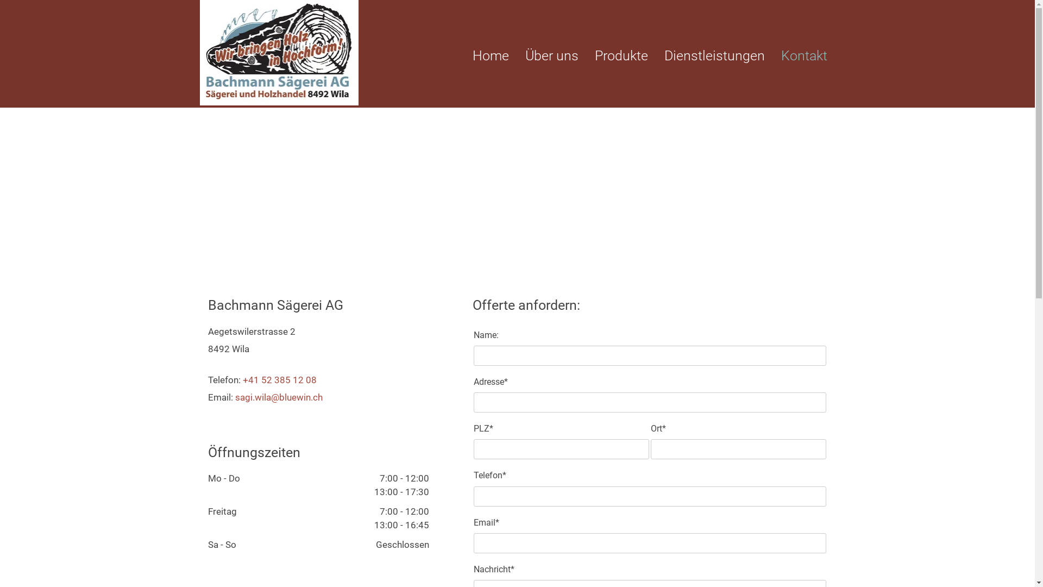 The height and width of the screenshot is (587, 1043). I want to click on Home, so click(491, 56).